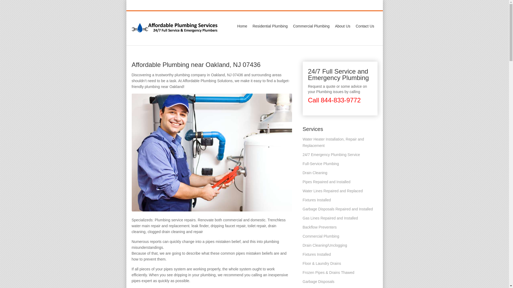 The image size is (513, 288). Describe the element at coordinates (316, 5) in the screenshot. I see `844-833-9772` at that location.